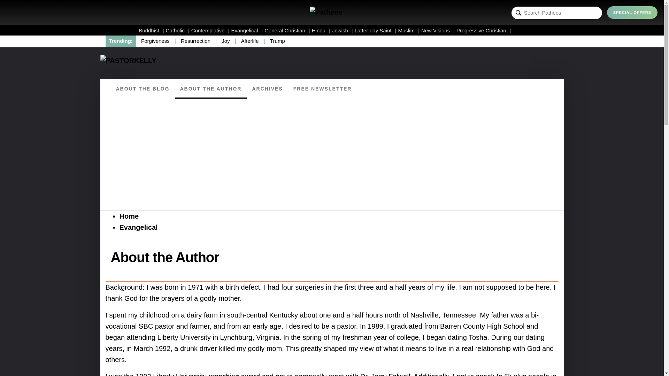  Describe the element at coordinates (151, 30) in the screenshot. I see `Buddhist` at that location.